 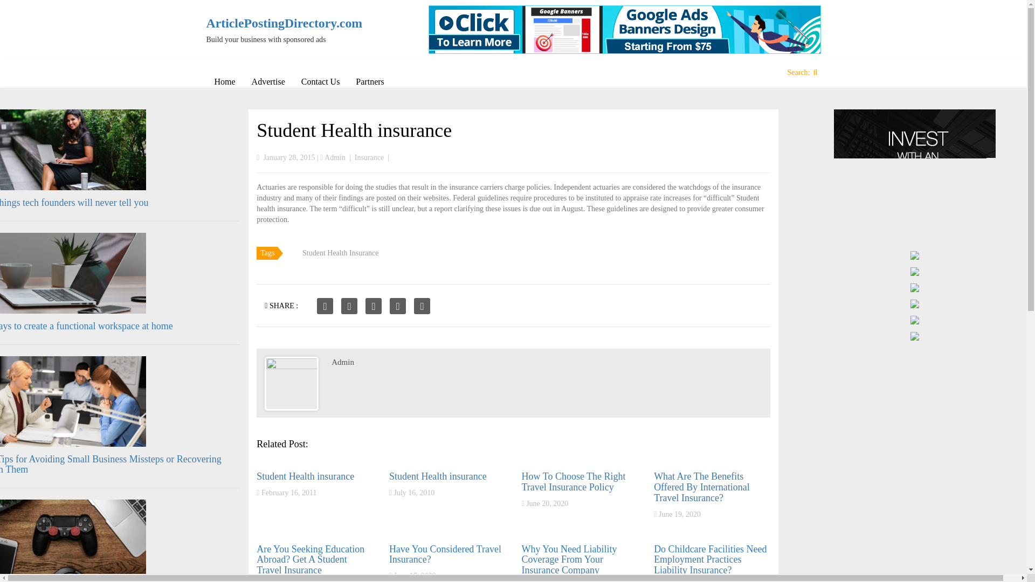 I want to click on Posts by Admin, so click(x=335, y=157).